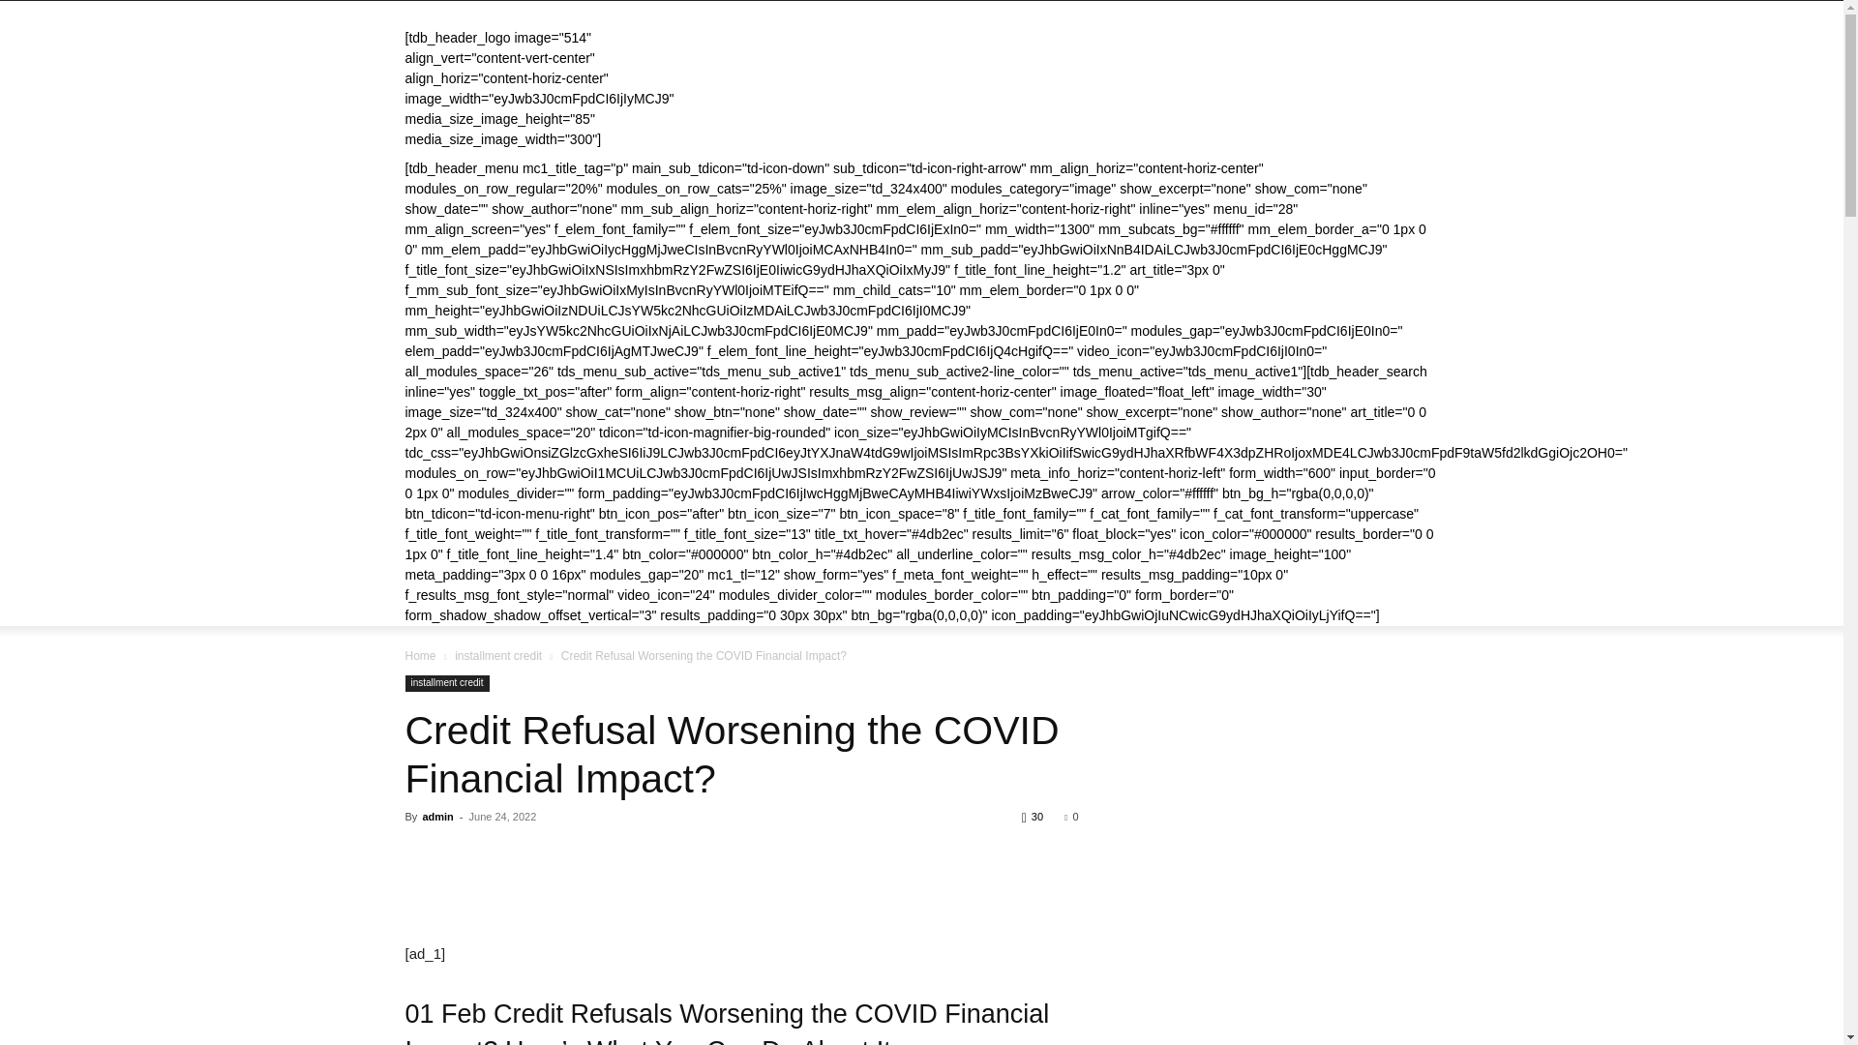 The image size is (1858, 1045). Describe the element at coordinates (498, 655) in the screenshot. I see `installment credit` at that location.